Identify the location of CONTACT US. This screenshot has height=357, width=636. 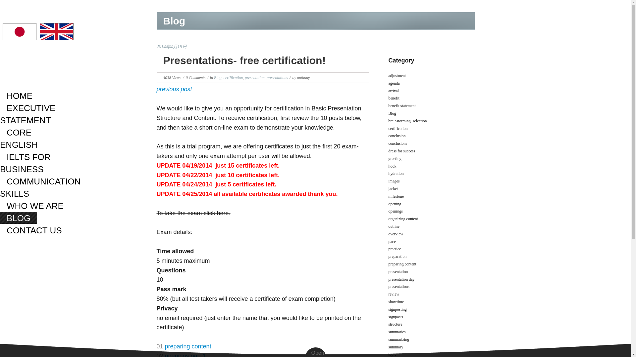
(34, 230).